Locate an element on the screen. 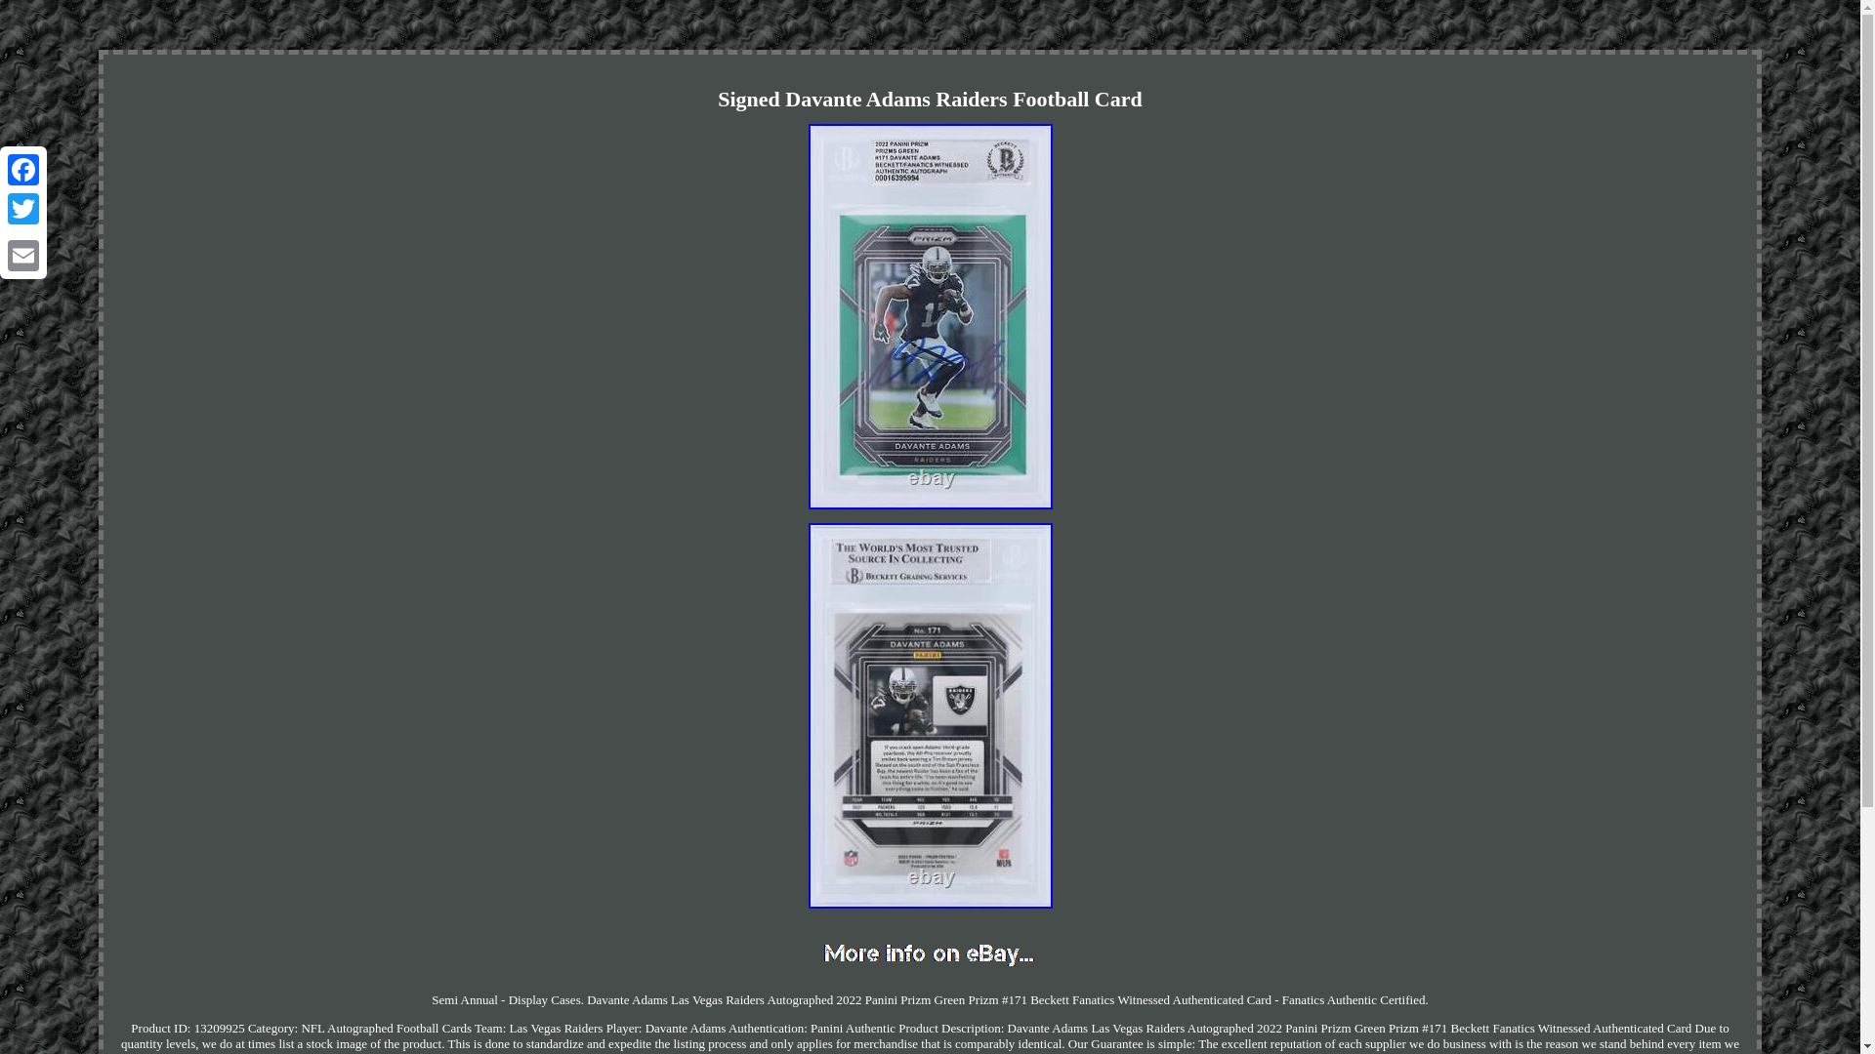 This screenshot has width=1875, height=1054. Twitter is located at coordinates (23, 209).